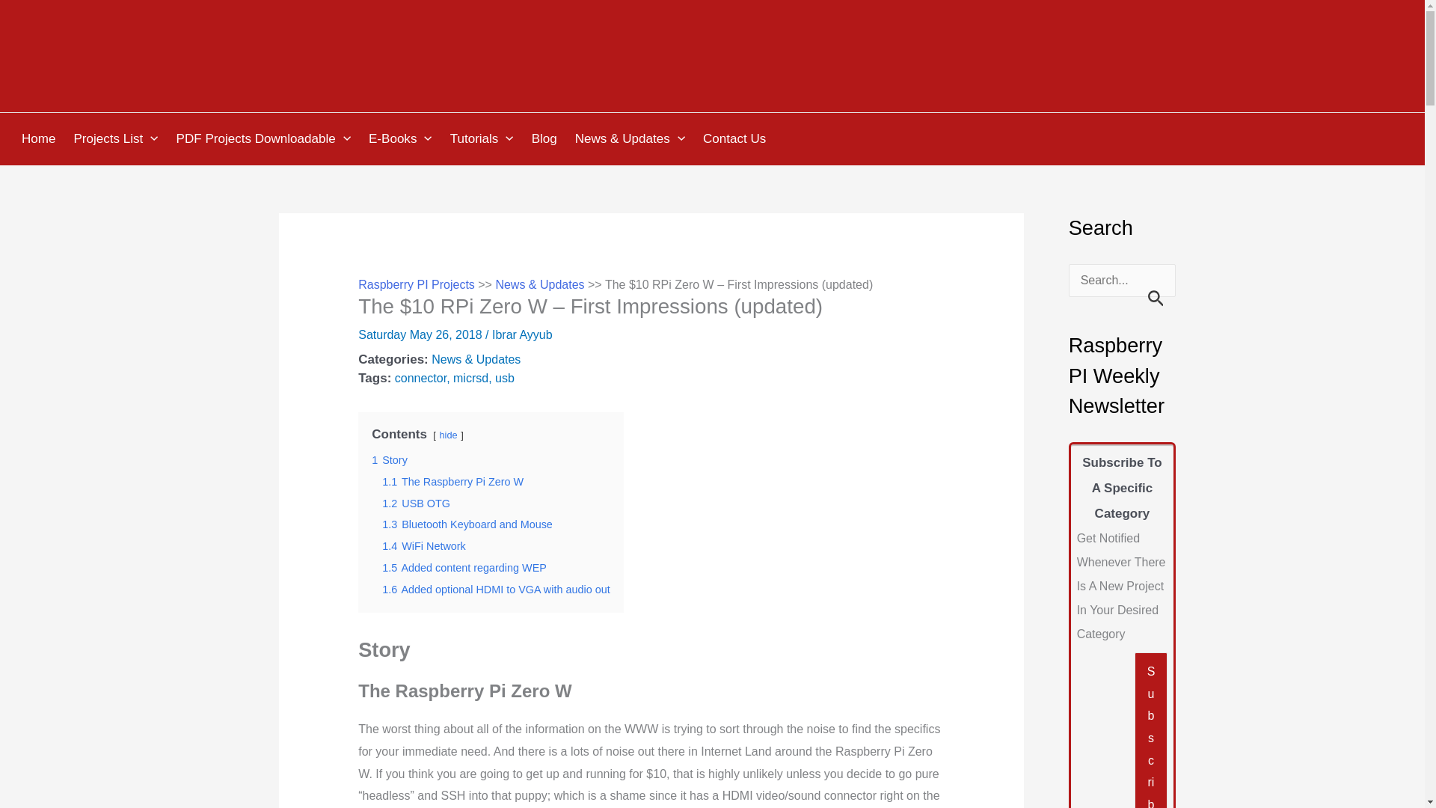 This screenshot has height=808, width=1436. What do you see at coordinates (485, 139) in the screenshot?
I see `Tutorials` at bounding box center [485, 139].